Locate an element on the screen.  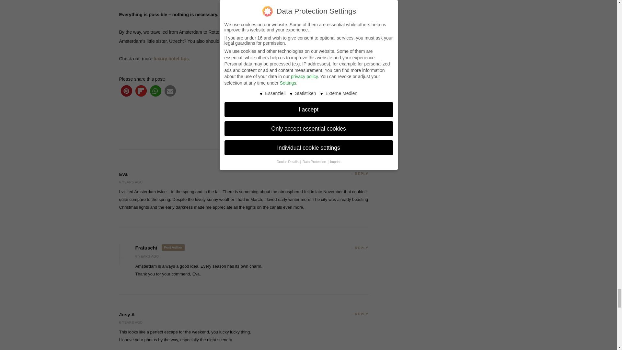
Share on Flipboard is located at coordinates (141, 91).